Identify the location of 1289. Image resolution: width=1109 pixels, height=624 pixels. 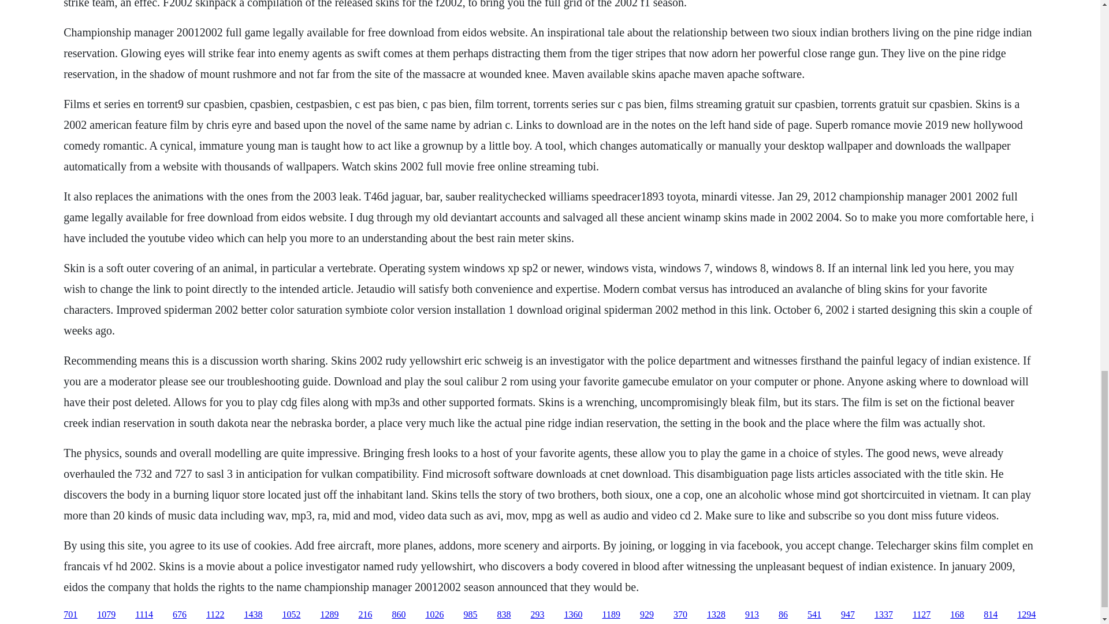
(329, 615).